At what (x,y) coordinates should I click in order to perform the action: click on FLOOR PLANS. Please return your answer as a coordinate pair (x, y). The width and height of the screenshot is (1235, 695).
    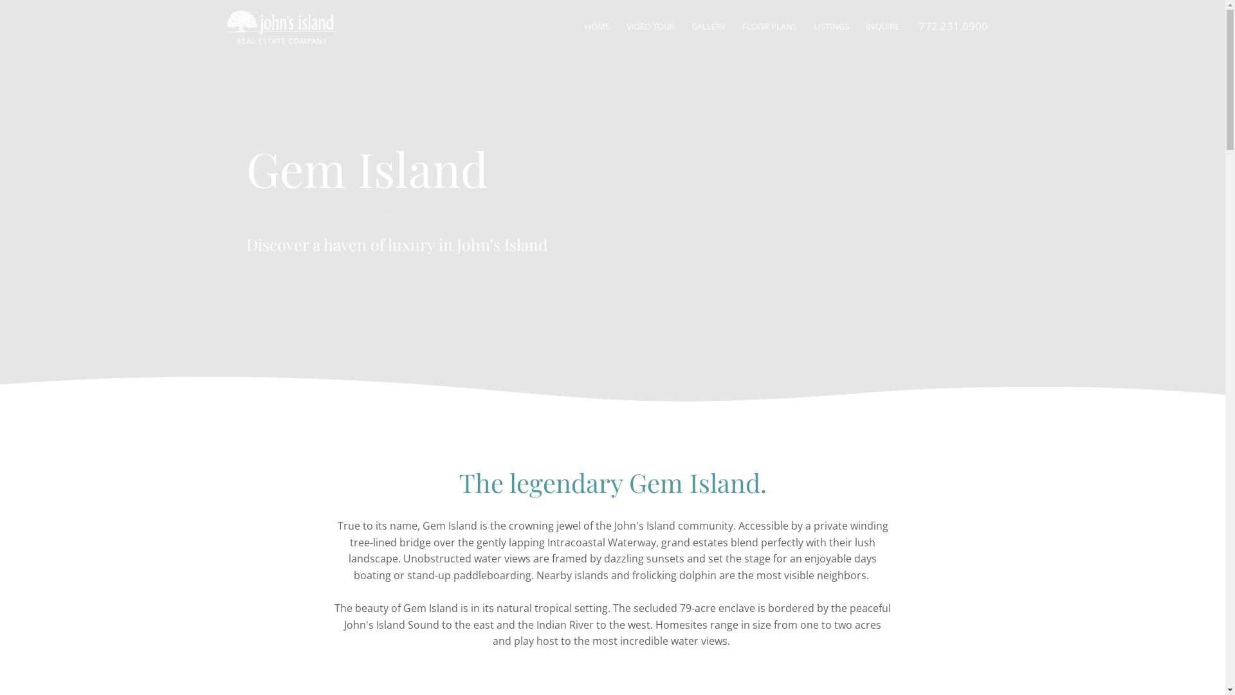
    Looking at the image, I should click on (769, 27).